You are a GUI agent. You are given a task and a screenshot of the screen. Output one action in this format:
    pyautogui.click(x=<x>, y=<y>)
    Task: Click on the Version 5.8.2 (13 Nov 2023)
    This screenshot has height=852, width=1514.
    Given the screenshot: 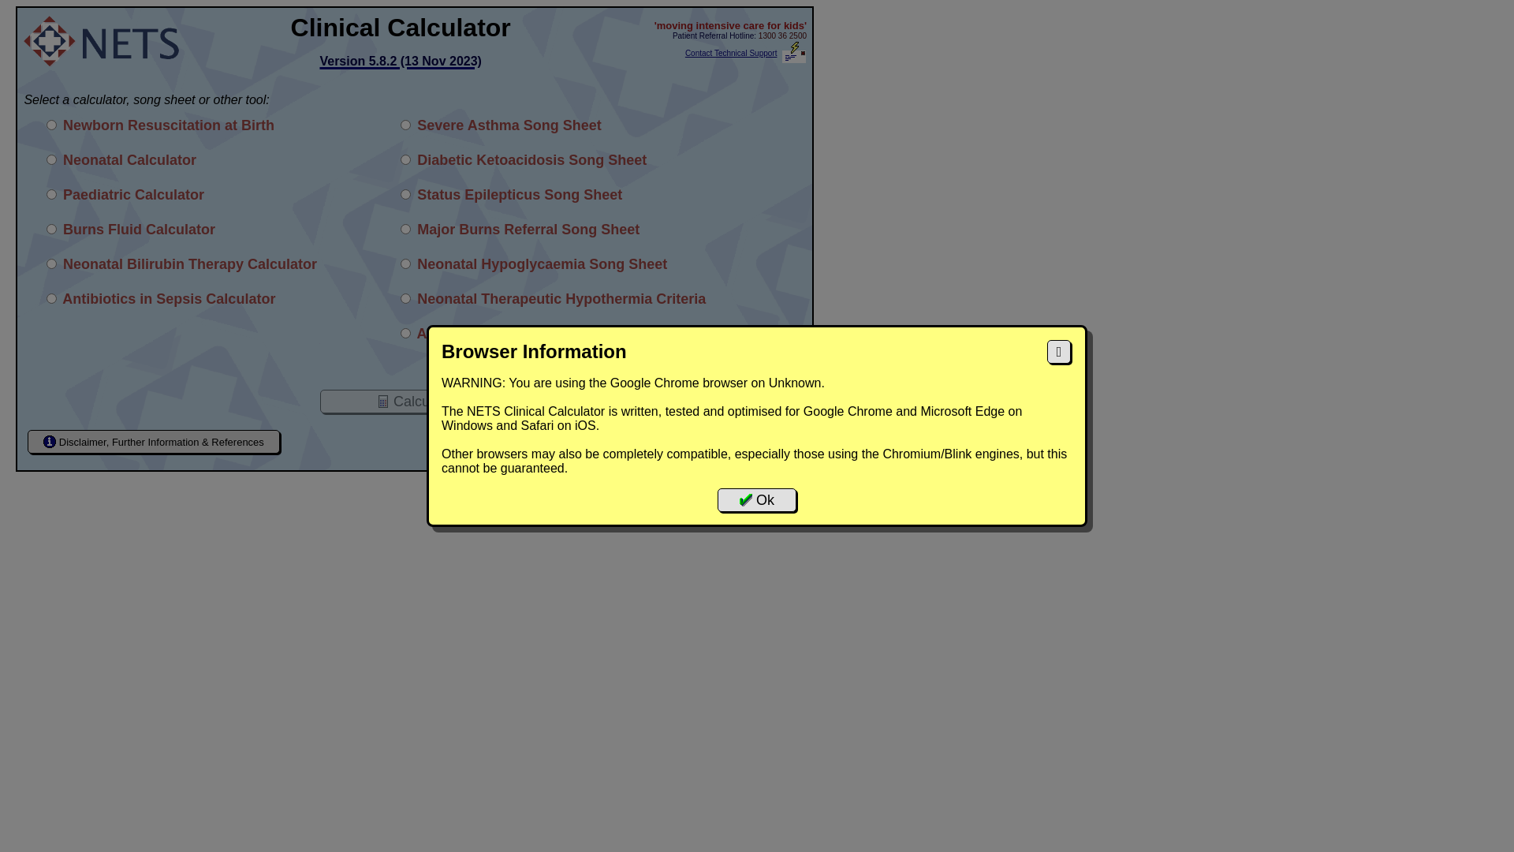 What is the action you would take?
    pyautogui.click(x=401, y=57)
    